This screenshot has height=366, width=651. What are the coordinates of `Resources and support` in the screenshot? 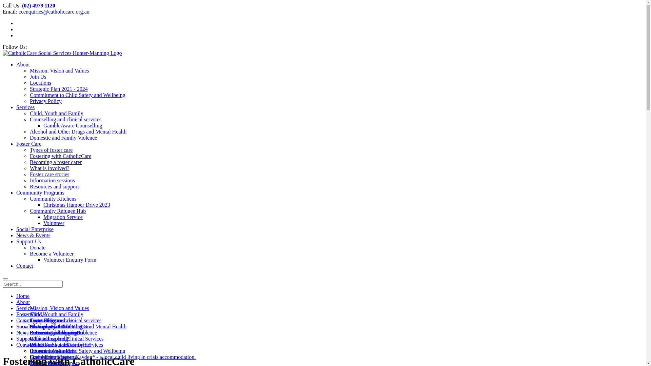 It's located at (54, 186).